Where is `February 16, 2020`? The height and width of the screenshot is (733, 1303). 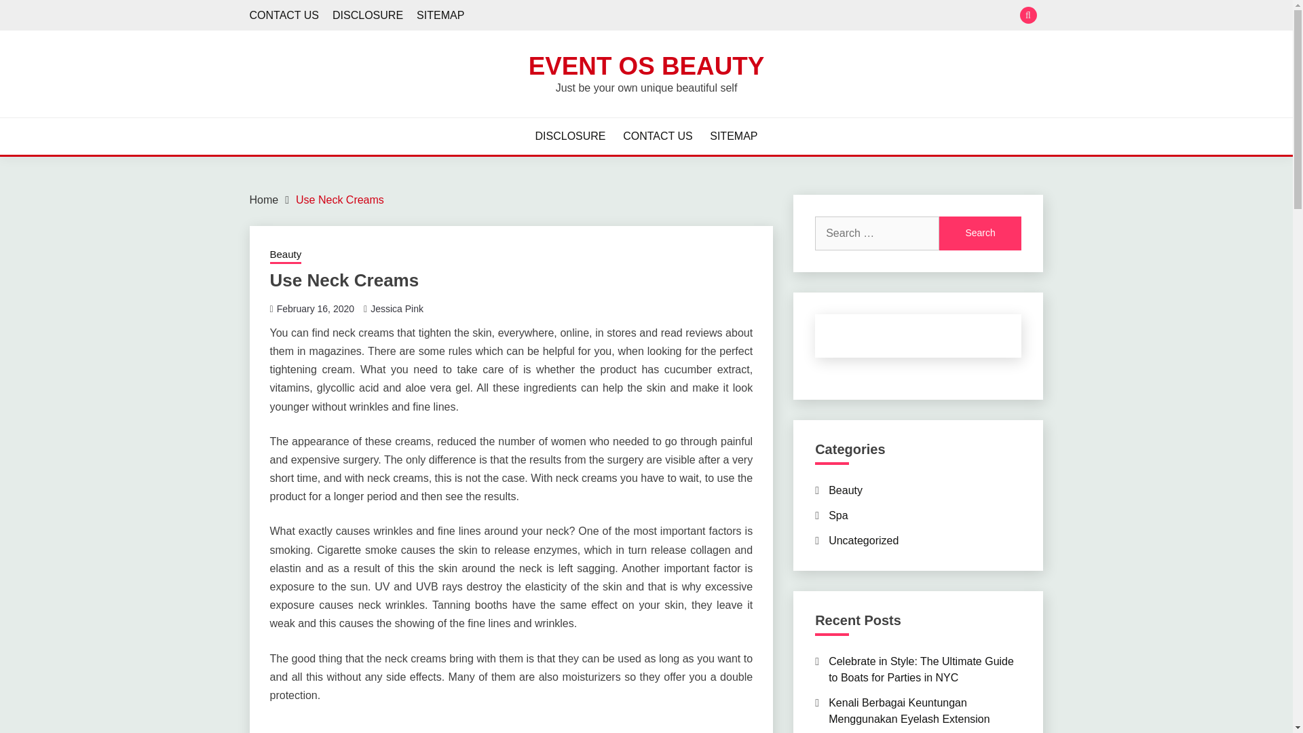
February 16, 2020 is located at coordinates (315, 309).